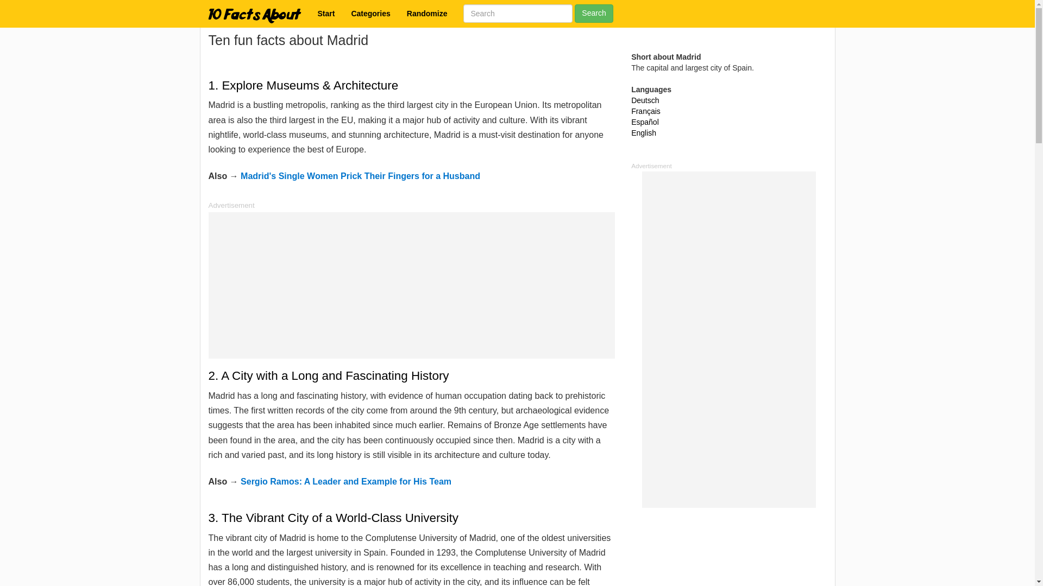 The height and width of the screenshot is (586, 1043). What do you see at coordinates (370, 13) in the screenshot?
I see `Categories` at bounding box center [370, 13].